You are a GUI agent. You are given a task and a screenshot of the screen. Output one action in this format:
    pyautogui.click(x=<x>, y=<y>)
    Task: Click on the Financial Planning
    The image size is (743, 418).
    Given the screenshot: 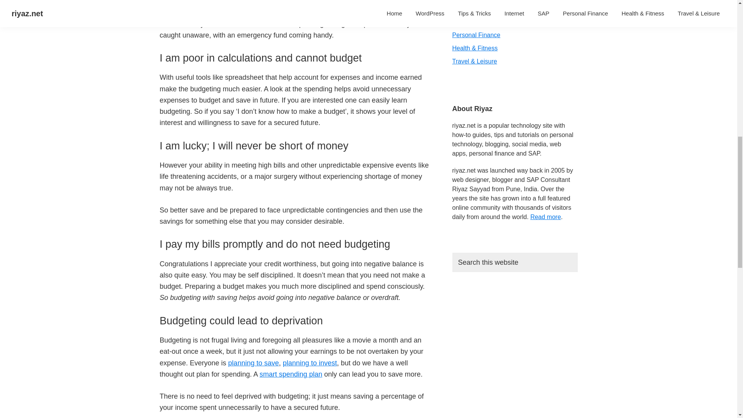 What is the action you would take?
    pyautogui.click(x=253, y=363)
    